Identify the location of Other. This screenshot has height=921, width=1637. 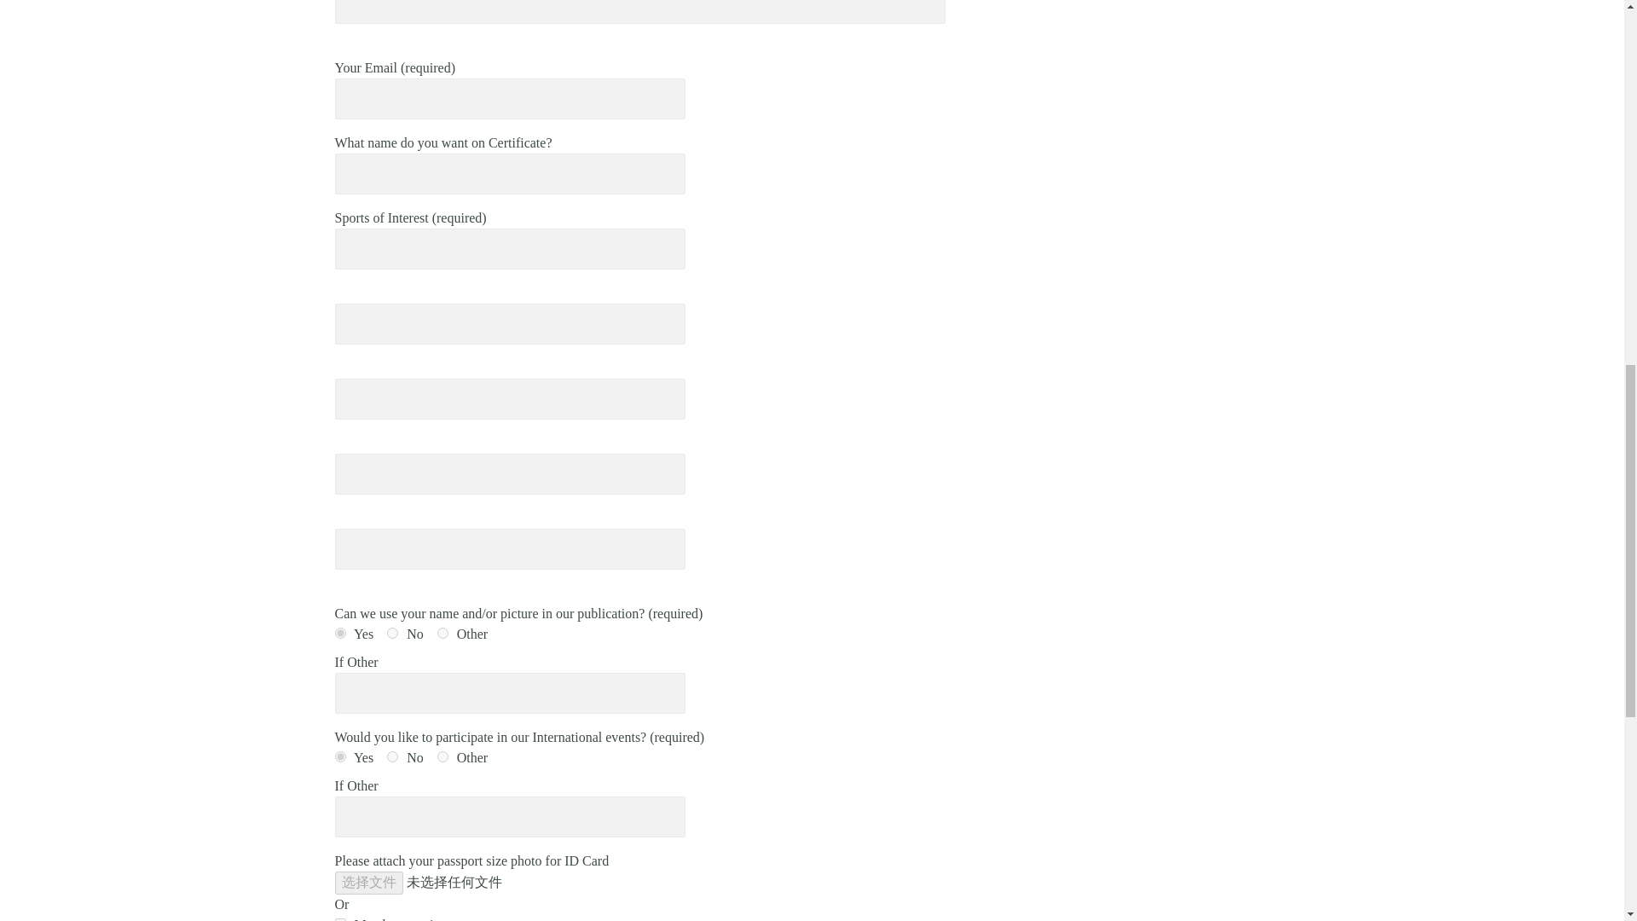
(443, 633).